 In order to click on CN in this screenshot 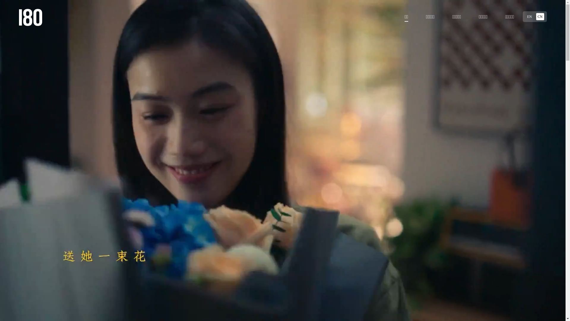, I will do `click(540, 17)`.